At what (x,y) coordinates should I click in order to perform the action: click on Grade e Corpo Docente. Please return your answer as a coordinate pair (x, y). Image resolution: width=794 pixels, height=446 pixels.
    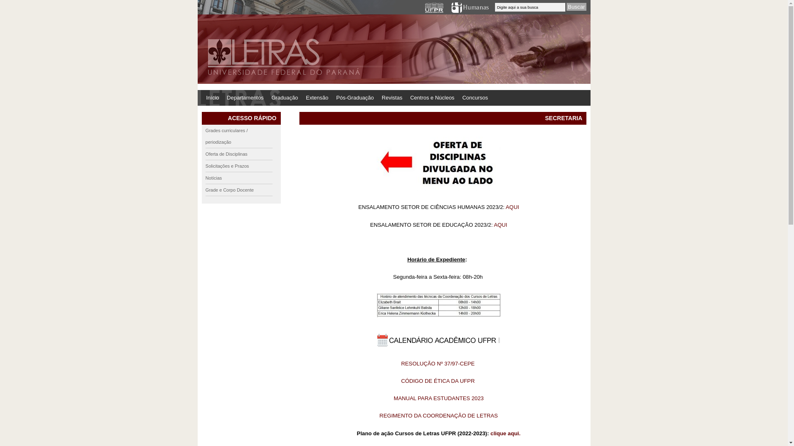
    Looking at the image, I should click on (239, 190).